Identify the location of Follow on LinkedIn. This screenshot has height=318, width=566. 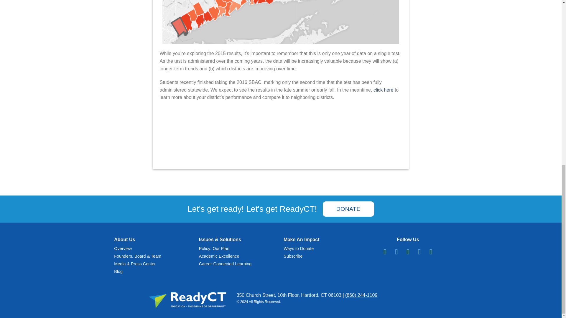
(419, 252).